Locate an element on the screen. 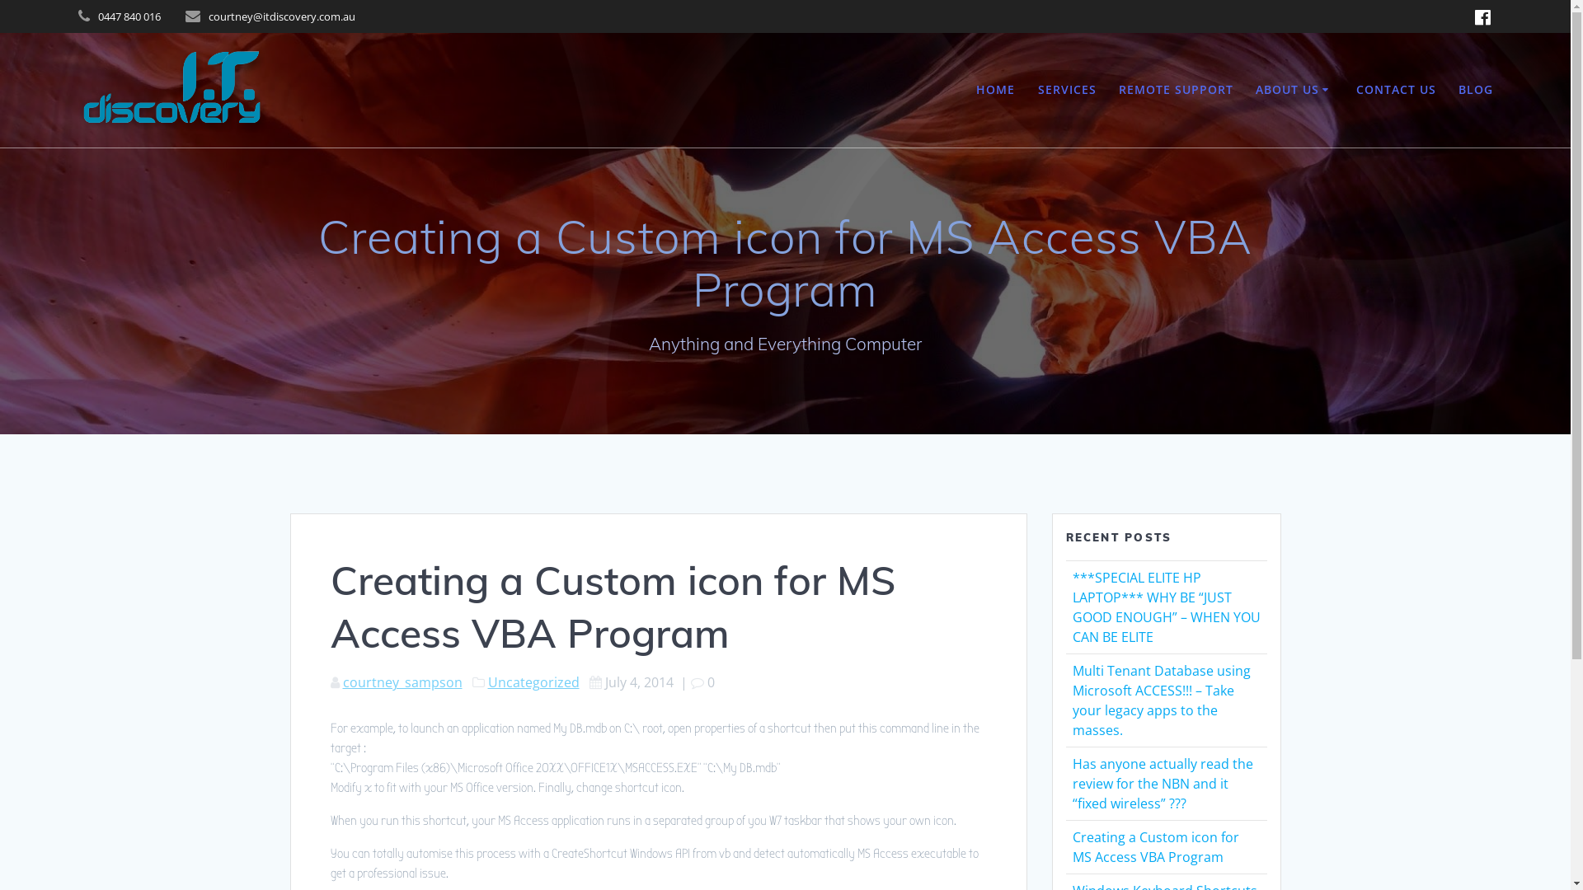 The height and width of the screenshot is (890, 1583). Uncategorized is located at coordinates (534, 682).